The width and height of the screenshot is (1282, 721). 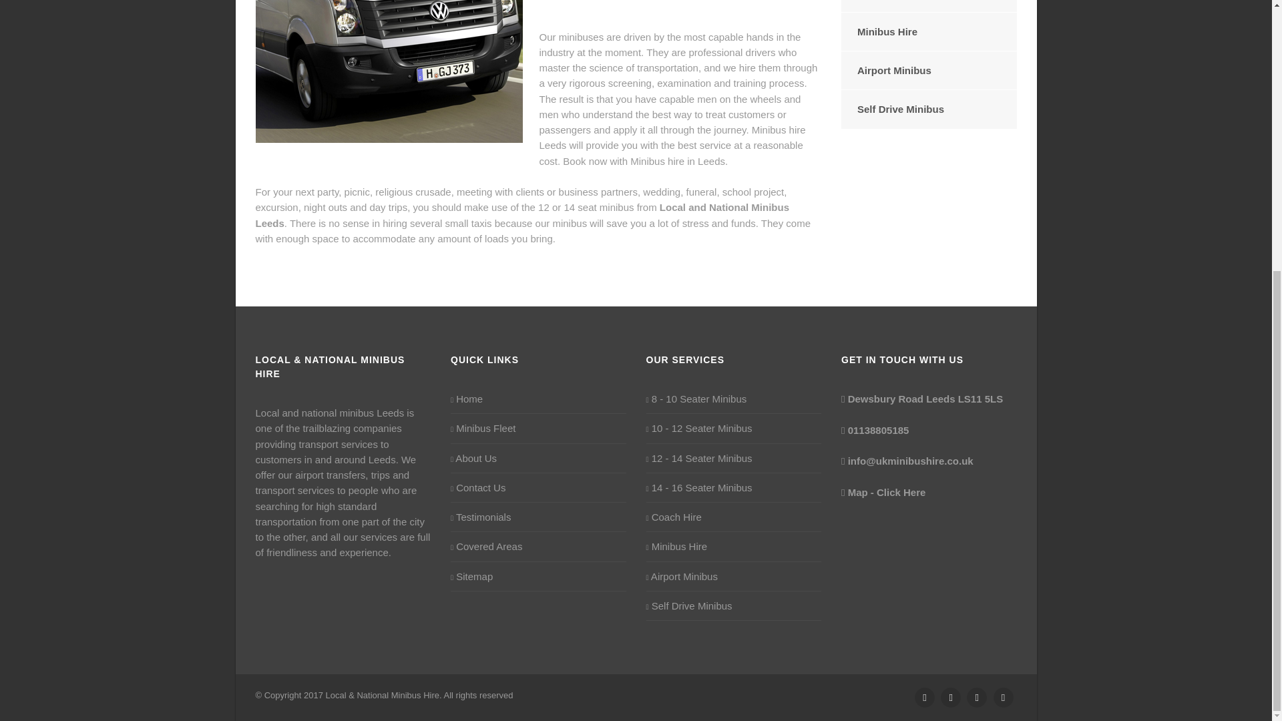 What do you see at coordinates (467, 399) in the screenshot?
I see `Home` at bounding box center [467, 399].